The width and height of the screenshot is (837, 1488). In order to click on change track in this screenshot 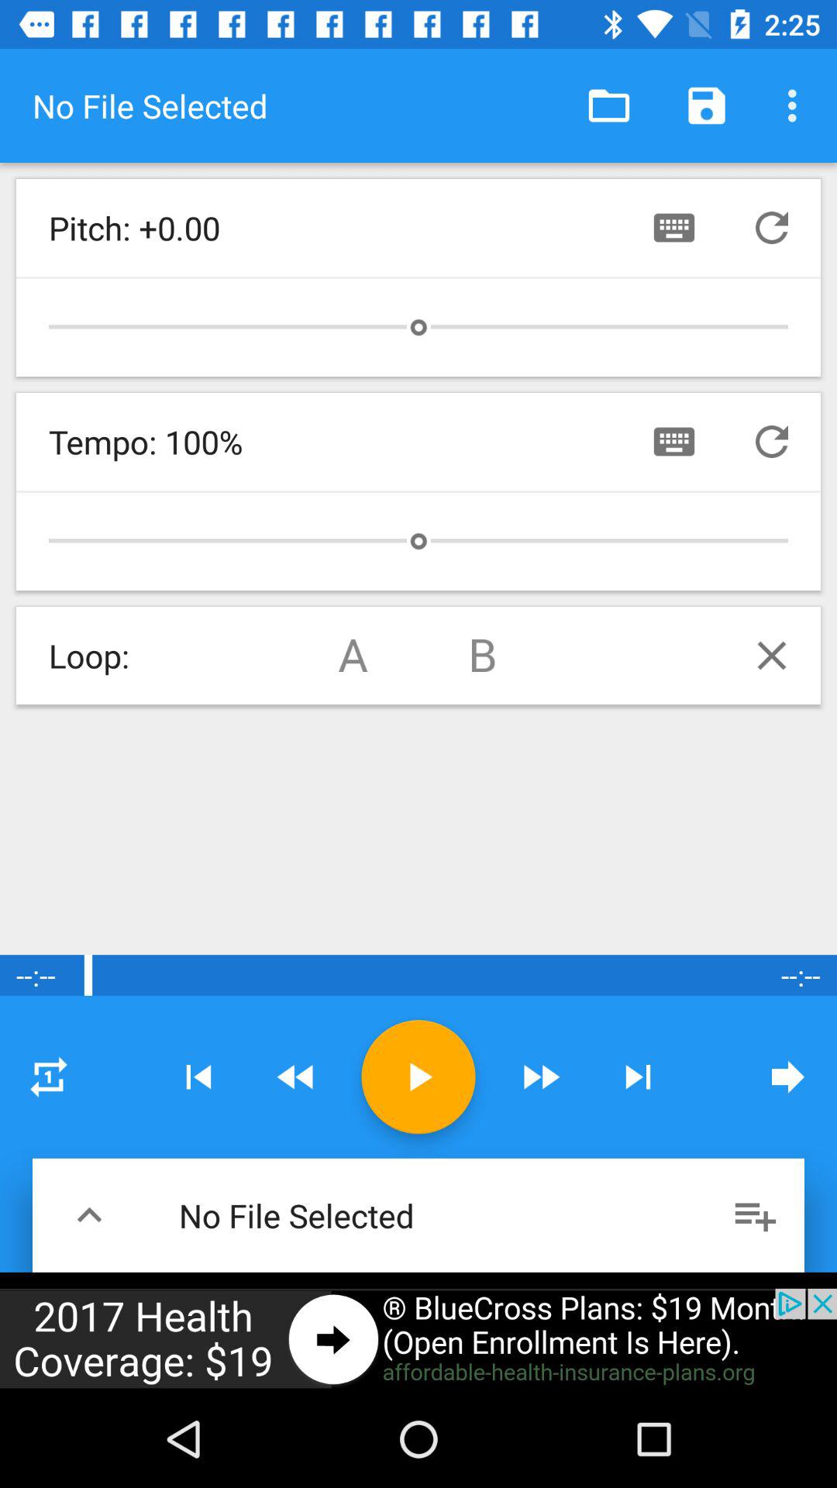, I will do `click(198, 1077)`.